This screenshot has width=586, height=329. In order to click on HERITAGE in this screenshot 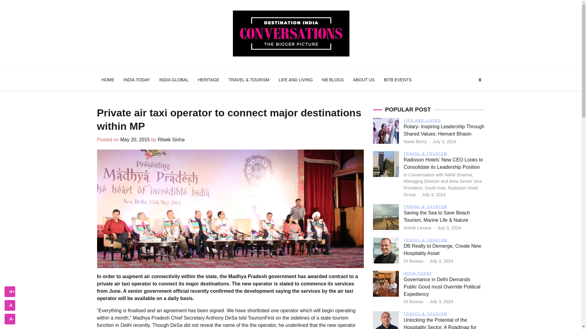, I will do `click(208, 80)`.